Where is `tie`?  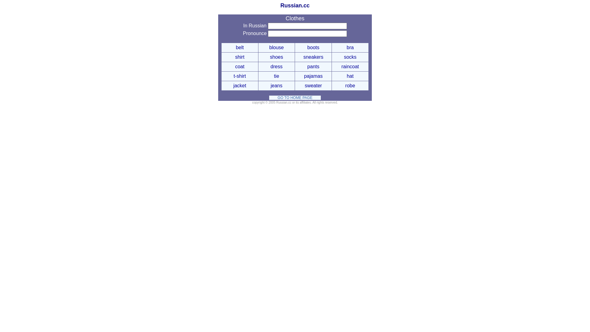
tie is located at coordinates (277, 77).